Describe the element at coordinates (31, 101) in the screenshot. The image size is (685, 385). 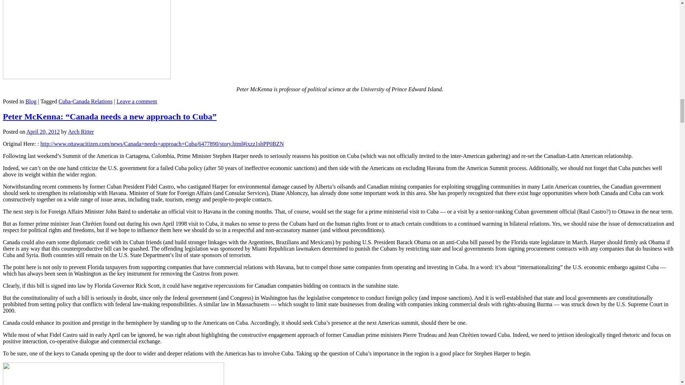
I see `Blog` at that location.